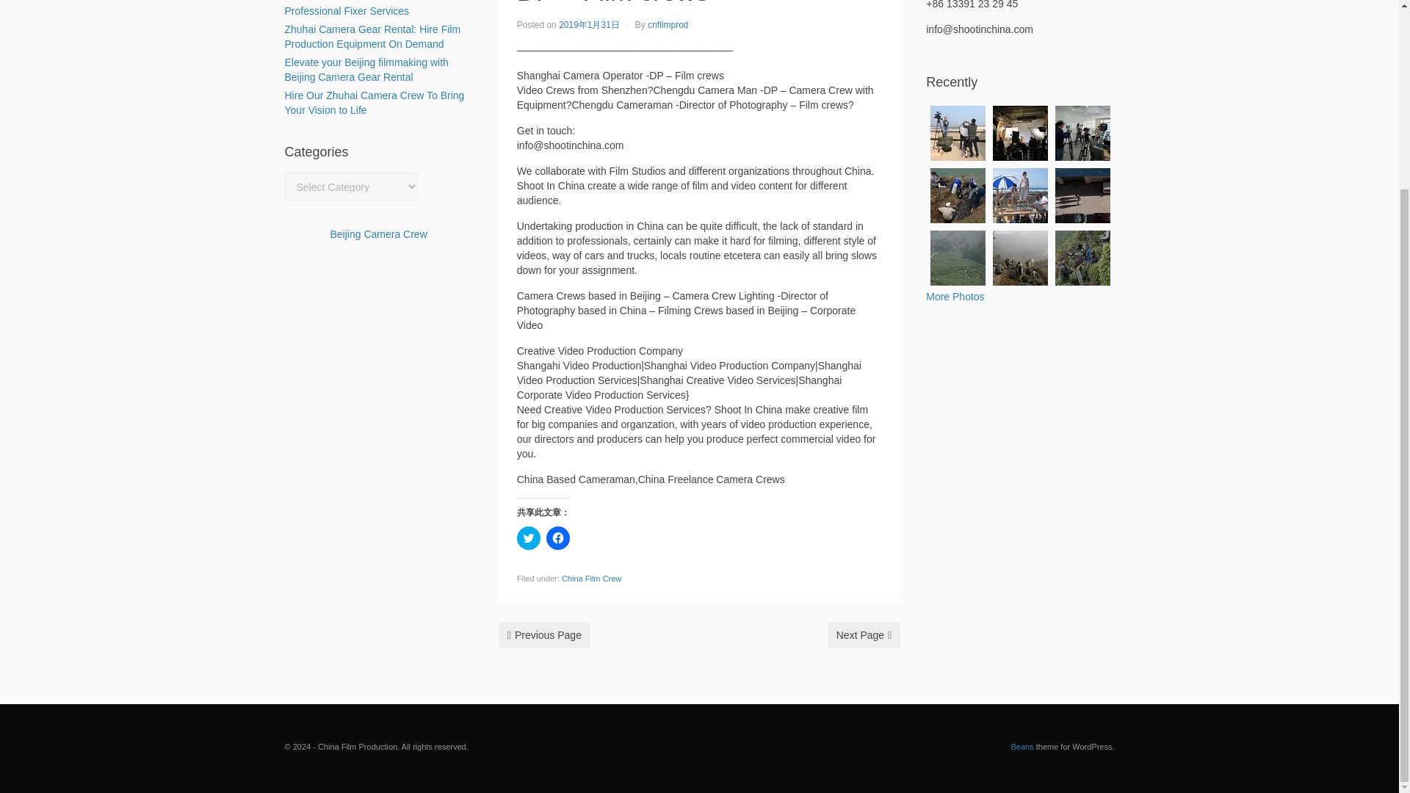 The width and height of the screenshot is (1410, 793). Describe the element at coordinates (591, 578) in the screenshot. I see `China Film Crew` at that location.